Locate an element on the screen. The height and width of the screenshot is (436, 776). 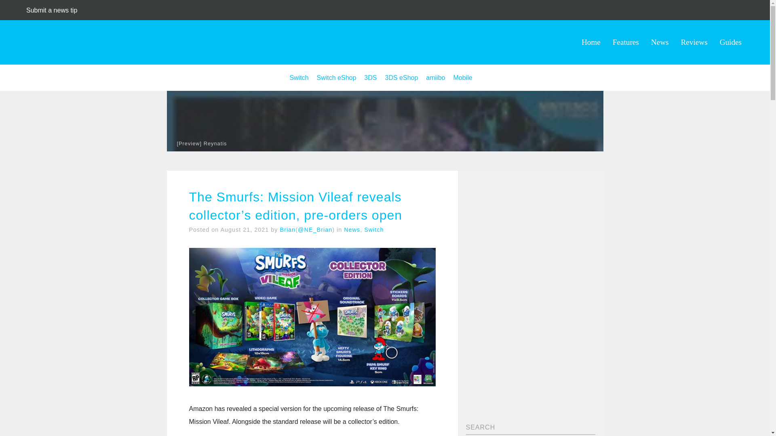
Submit a news tip is located at coordinates (52, 10).